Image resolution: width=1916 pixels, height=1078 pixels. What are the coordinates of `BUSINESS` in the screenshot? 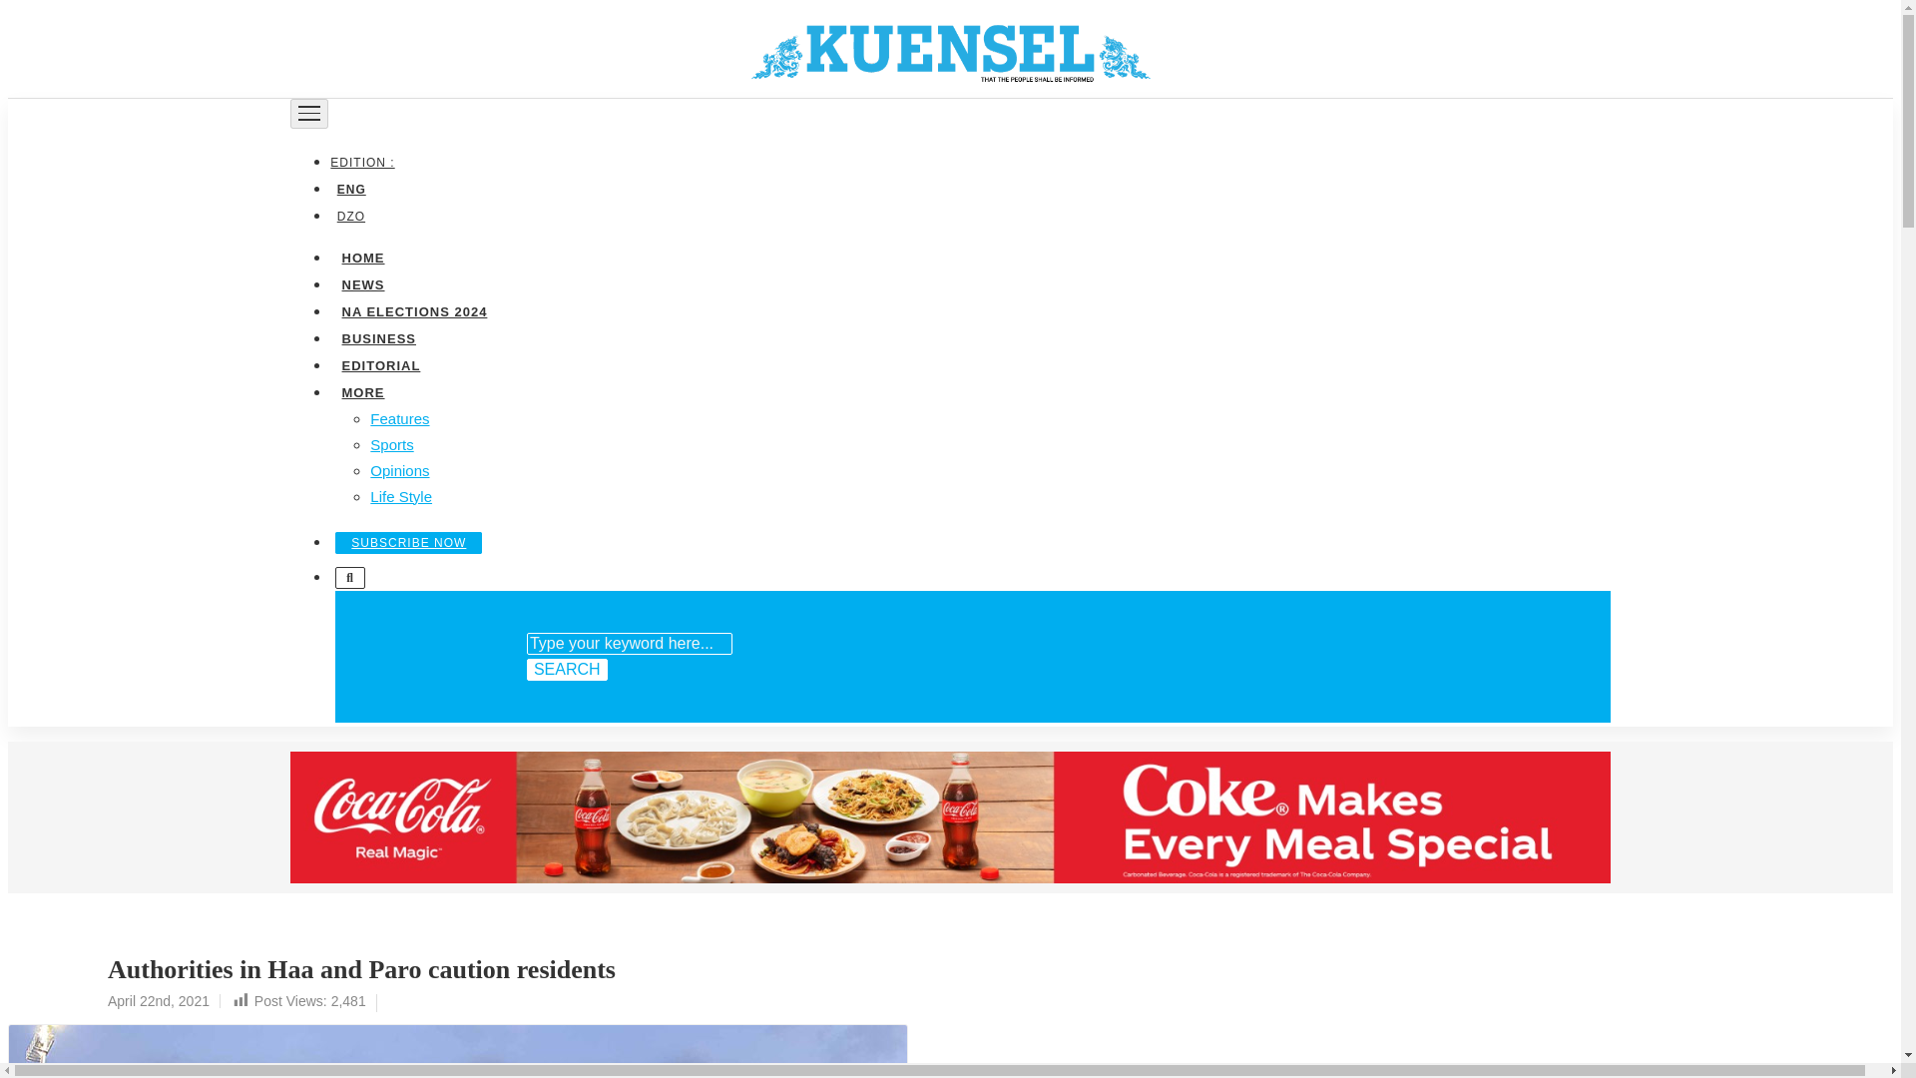 It's located at (378, 337).